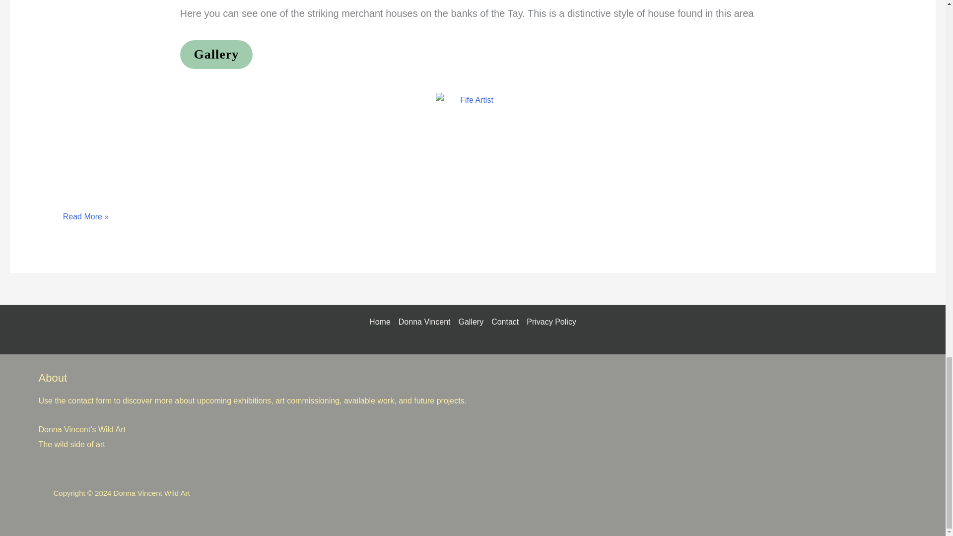 The image size is (953, 536). What do you see at coordinates (471, 322) in the screenshot?
I see `Gallery` at bounding box center [471, 322].